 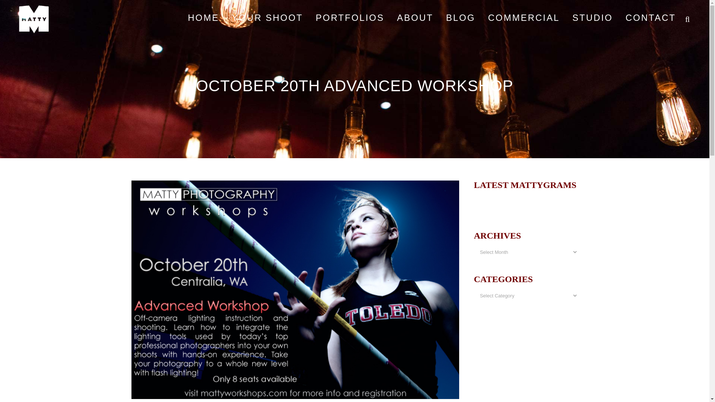 What do you see at coordinates (203, 18) in the screenshot?
I see `HOME` at bounding box center [203, 18].